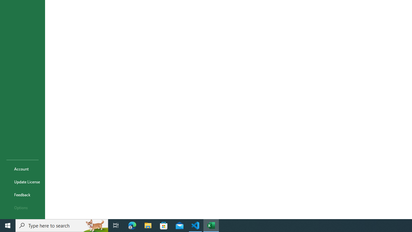 The height and width of the screenshot is (232, 412). I want to click on Feedback, so click(23, 195).